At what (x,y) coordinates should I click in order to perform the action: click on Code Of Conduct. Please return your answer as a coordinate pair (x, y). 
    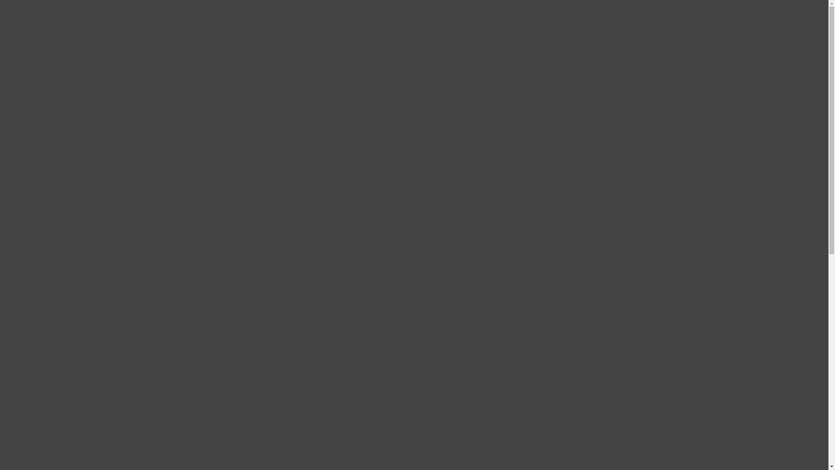
    Looking at the image, I should click on (63, 222).